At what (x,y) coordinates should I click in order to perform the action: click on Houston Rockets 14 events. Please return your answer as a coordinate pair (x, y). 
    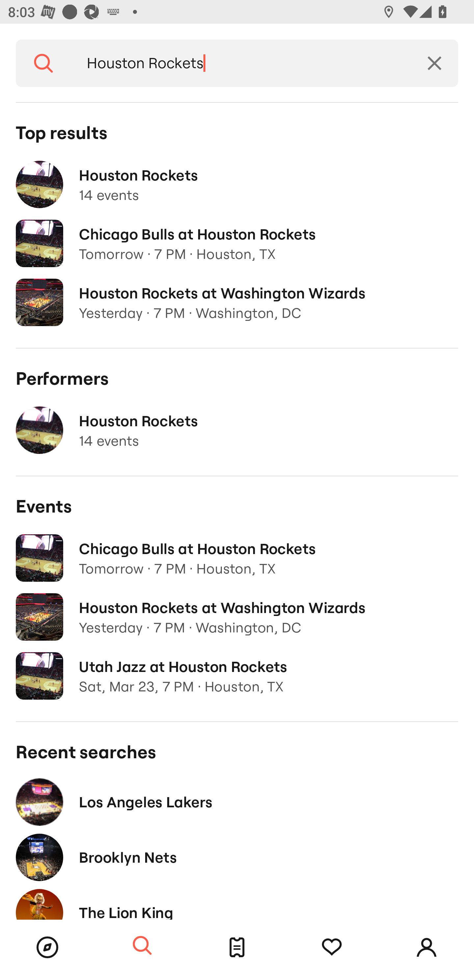
    Looking at the image, I should click on (237, 430).